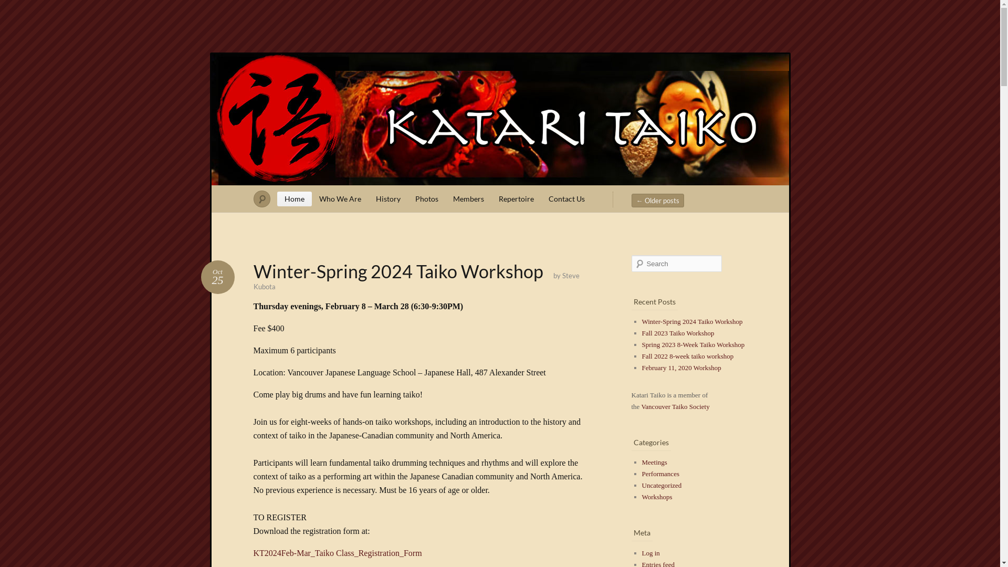 This screenshot has width=1008, height=567. What do you see at coordinates (468, 199) in the screenshot?
I see `Members` at bounding box center [468, 199].